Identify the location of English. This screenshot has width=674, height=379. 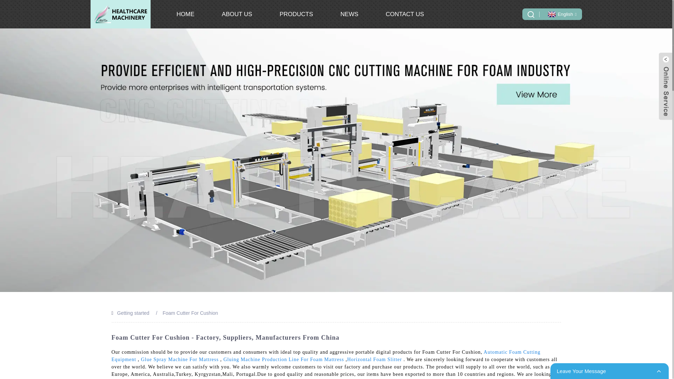
(561, 14).